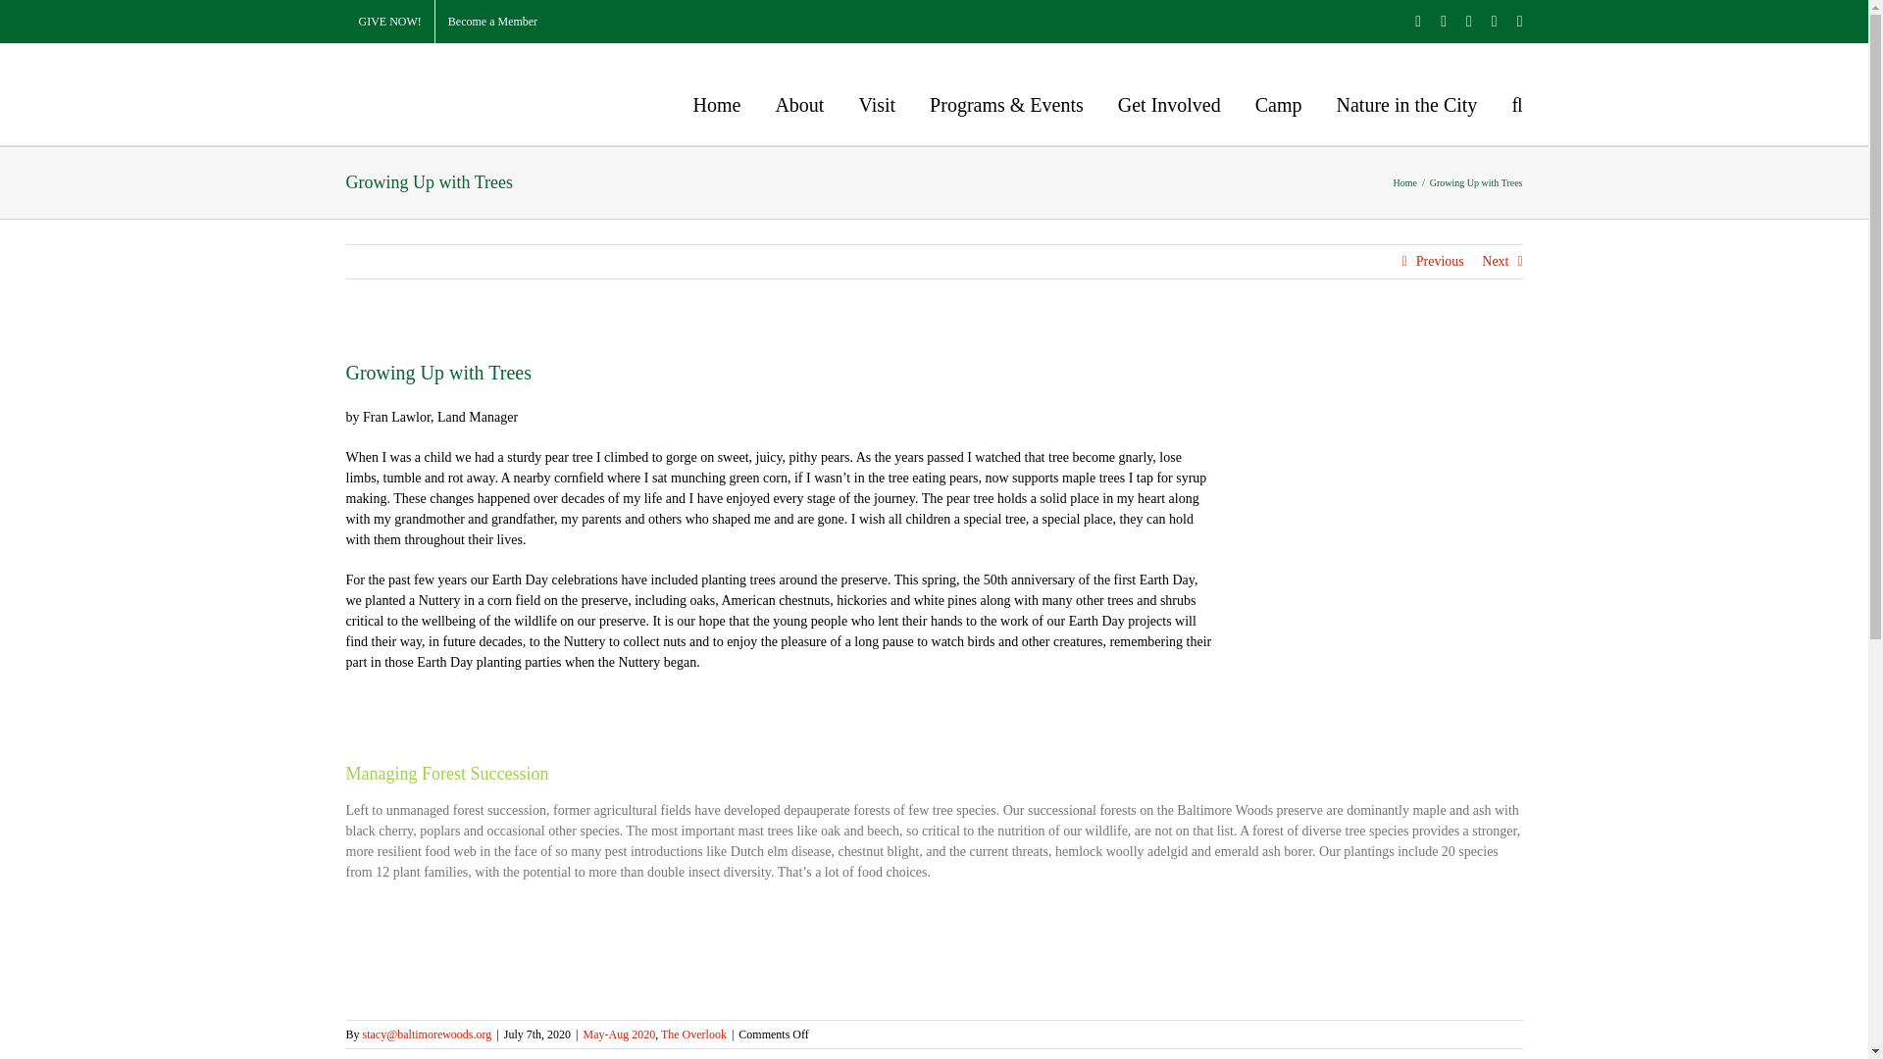 The image size is (1883, 1059). What do you see at coordinates (1494, 22) in the screenshot?
I see `LinkedIn` at bounding box center [1494, 22].